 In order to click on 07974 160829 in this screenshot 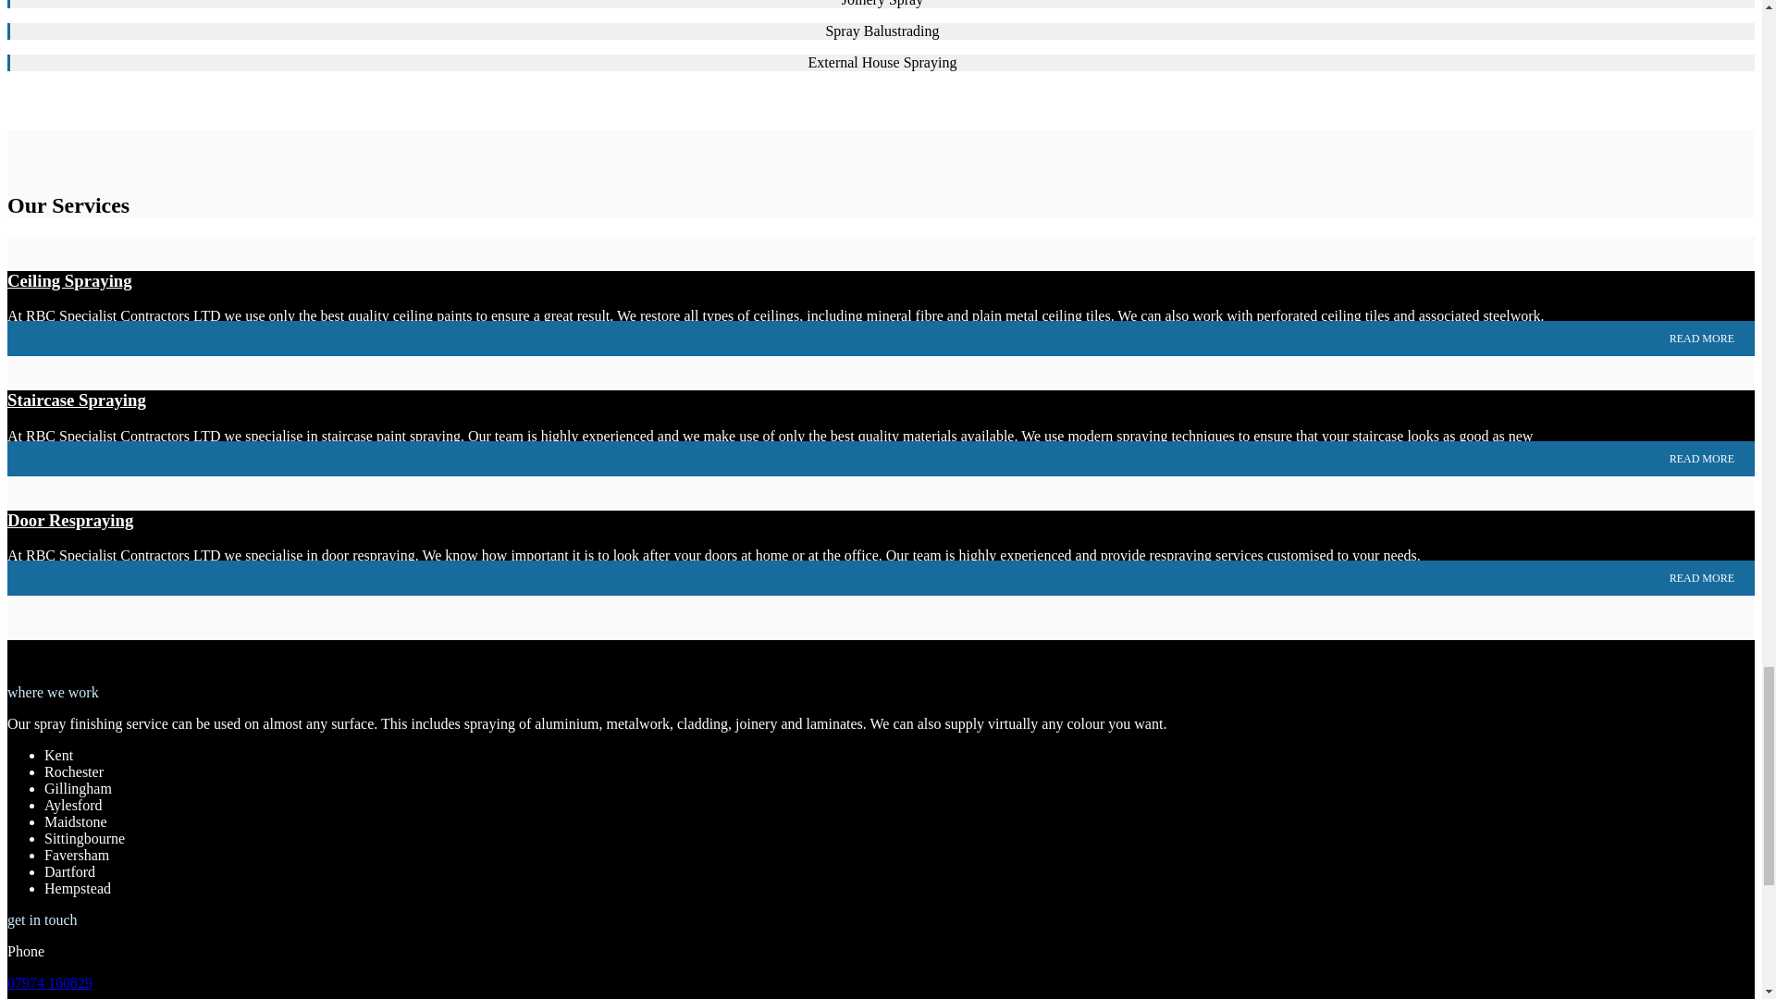, I will do `click(49, 982)`.